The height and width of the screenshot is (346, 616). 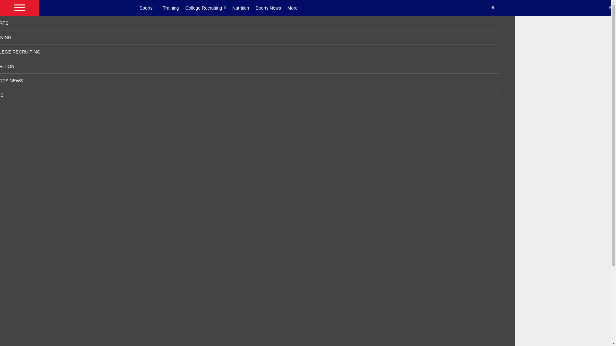 What do you see at coordinates (298, 8) in the screenshot?
I see `More` at bounding box center [298, 8].